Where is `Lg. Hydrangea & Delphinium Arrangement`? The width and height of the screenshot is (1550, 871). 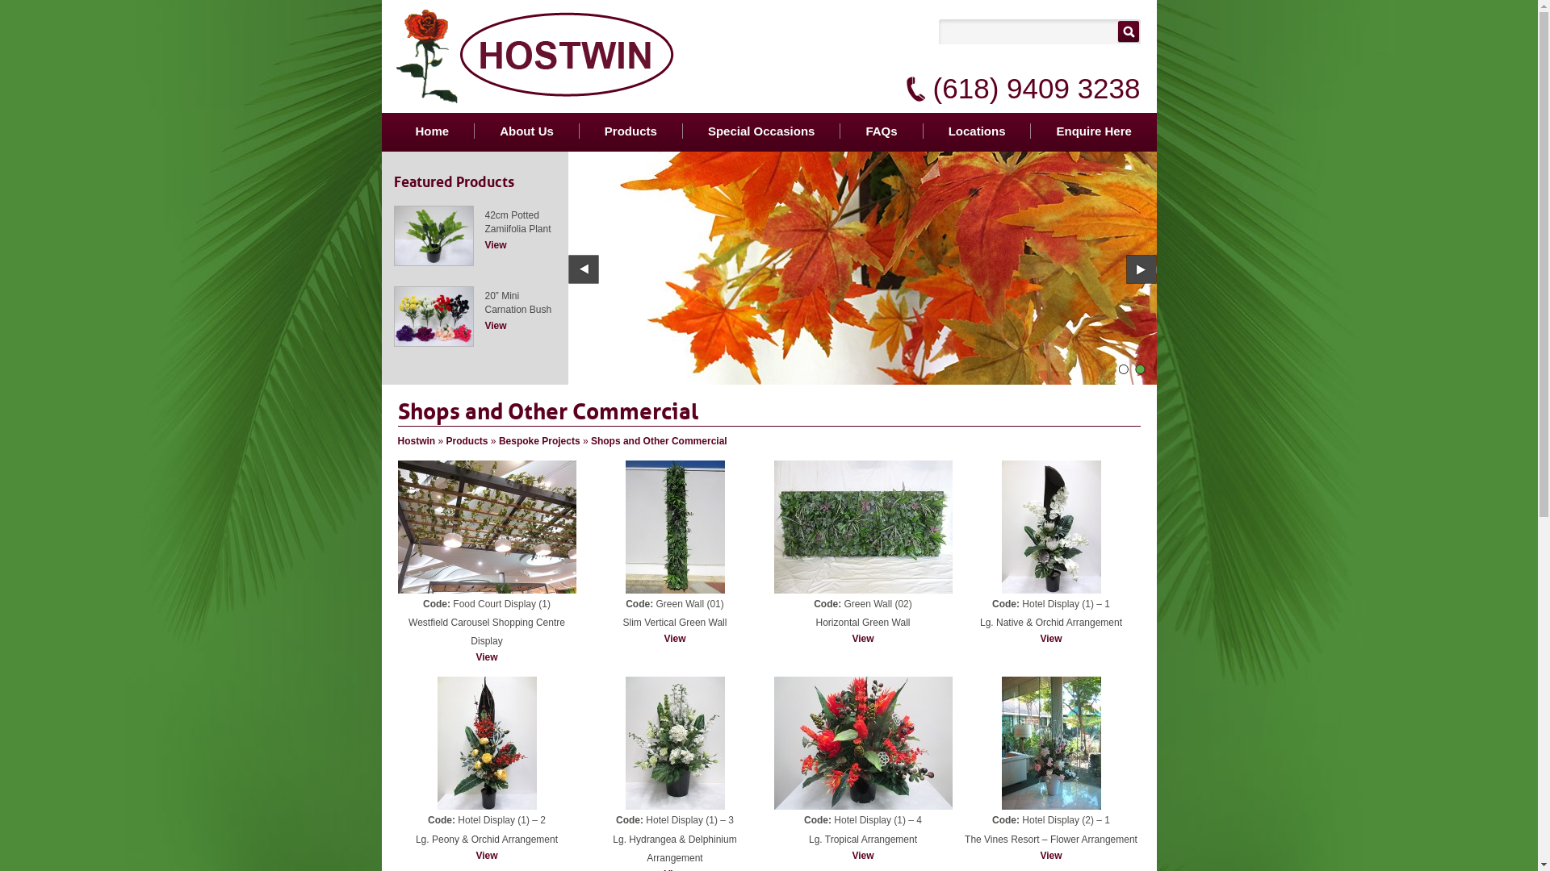
Lg. Hydrangea & Delphinium Arrangement is located at coordinates (675, 848).